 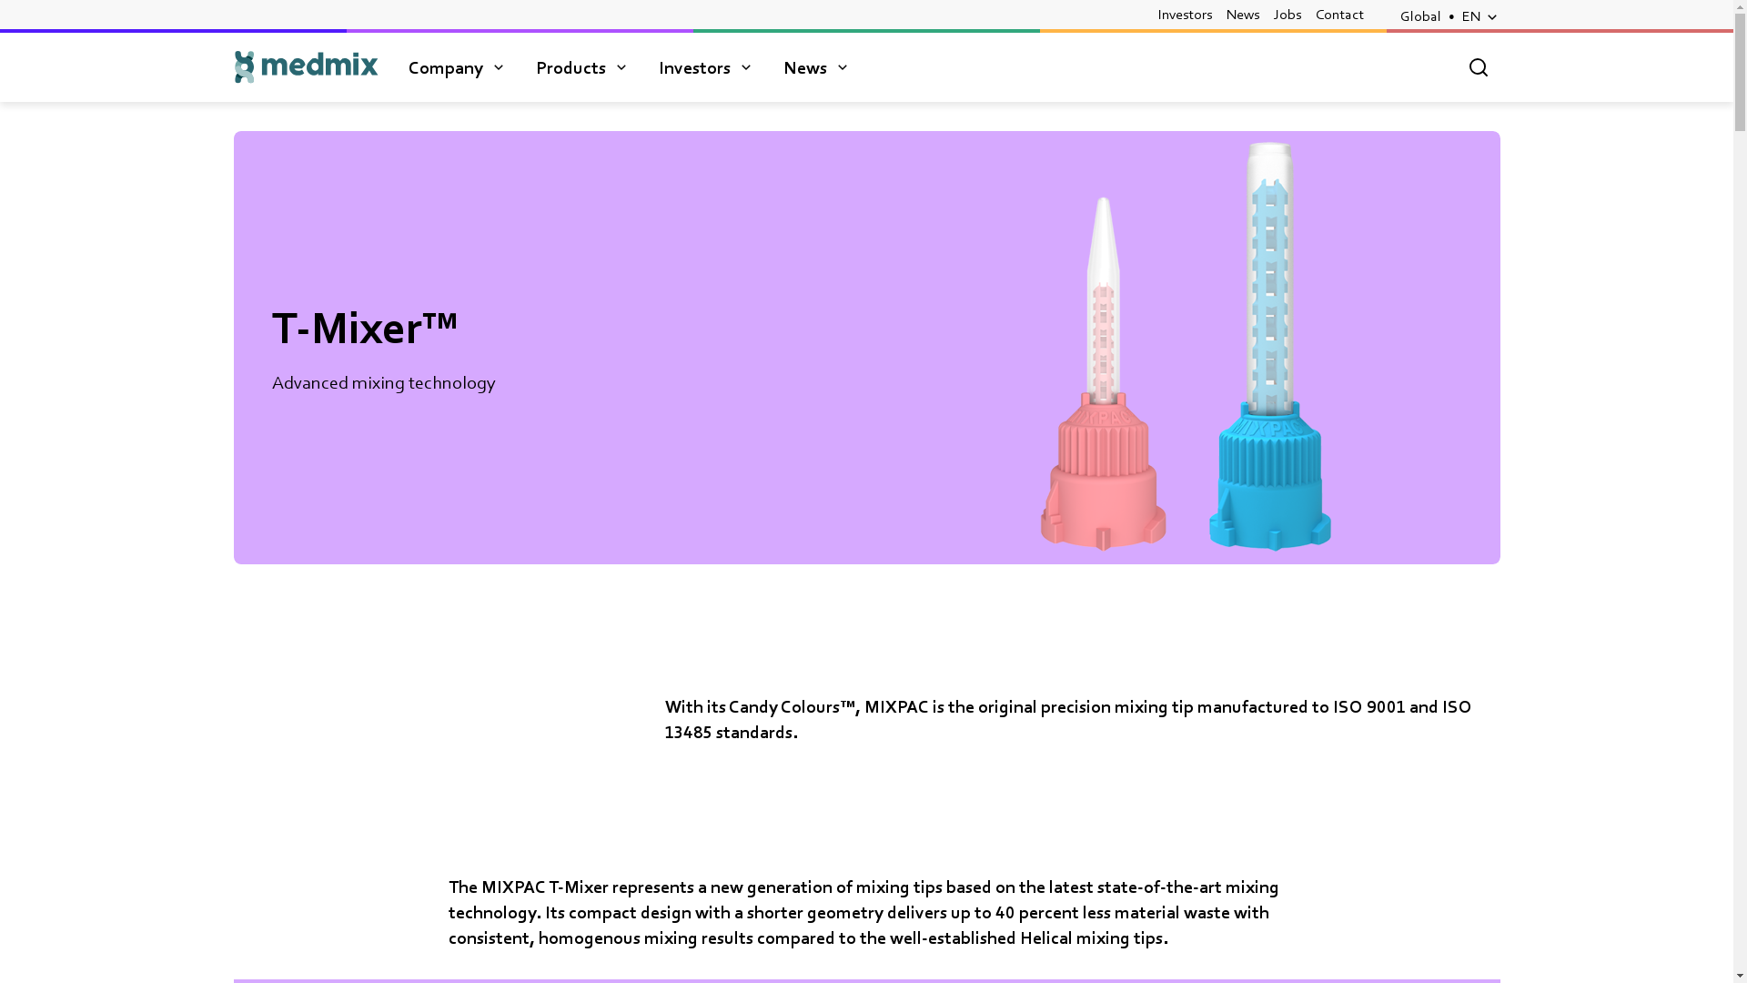 What do you see at coordinates (306, 67) in the screenshot?
I see `Logo title` at bounding box center [306, 67].